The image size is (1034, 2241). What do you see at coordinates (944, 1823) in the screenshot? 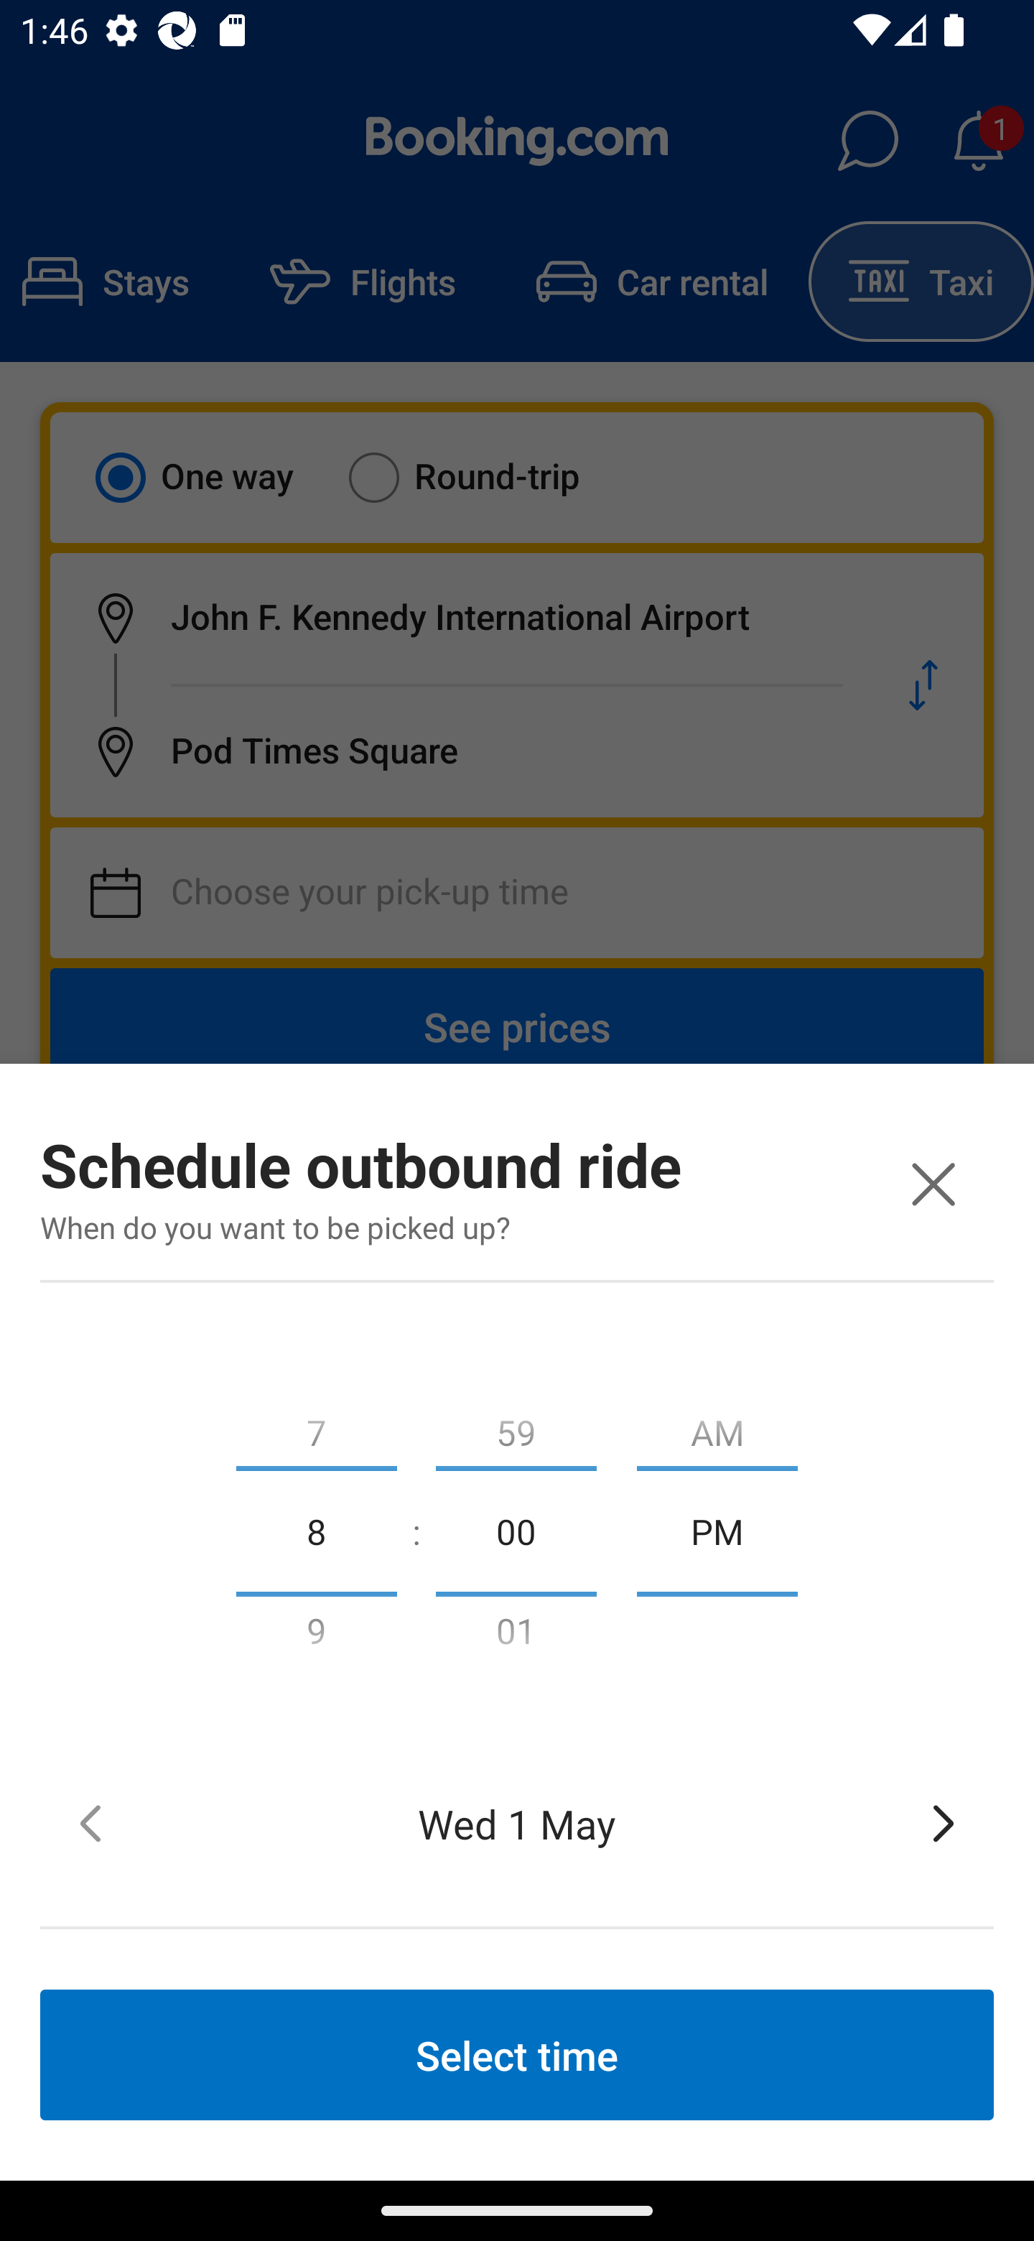
I see `Tap to move forward to the next date` at bounding box center [944, 1823].